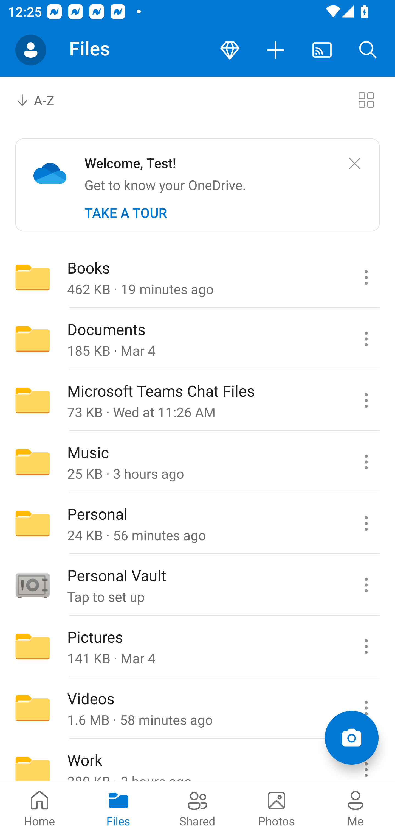 This screenshot has width=395, height=835. Describe the element at coordinates (356, 808) in the screenshot. I see `Me pivot Me` at that location.